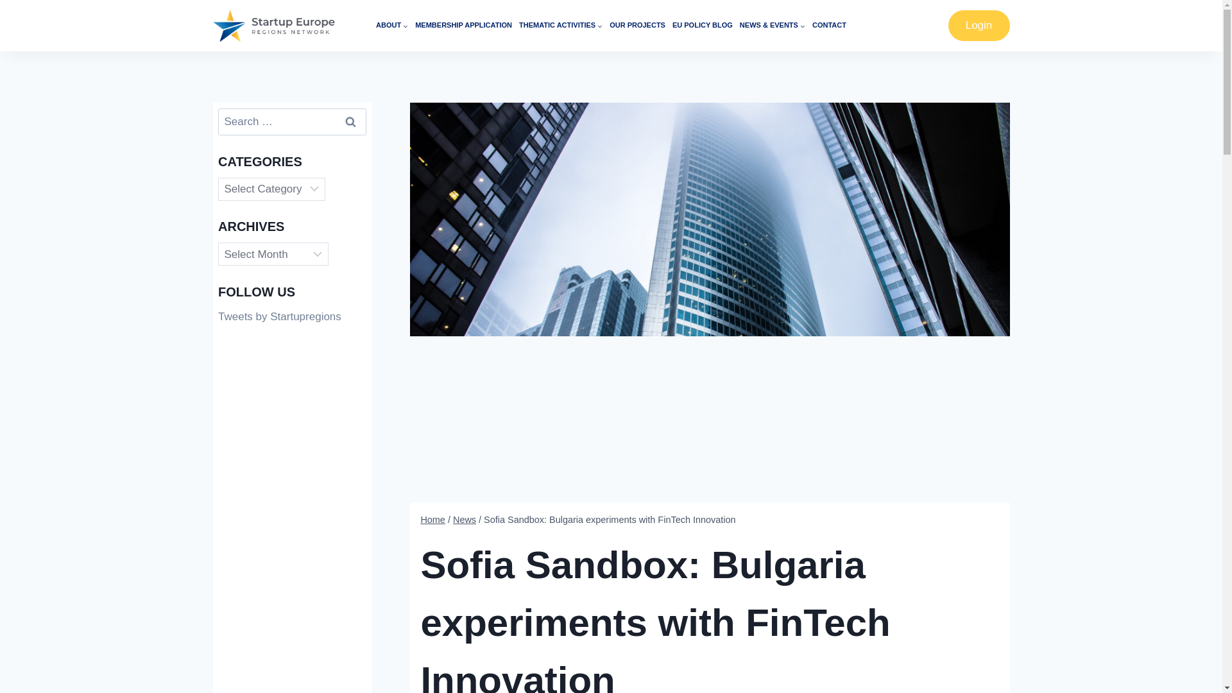 The width and height of the screenshot is (1232, 693). What do you see at coordinates (829, 26) in the screenshot?
I see `CONTACT` at bounding box center [829, 26].